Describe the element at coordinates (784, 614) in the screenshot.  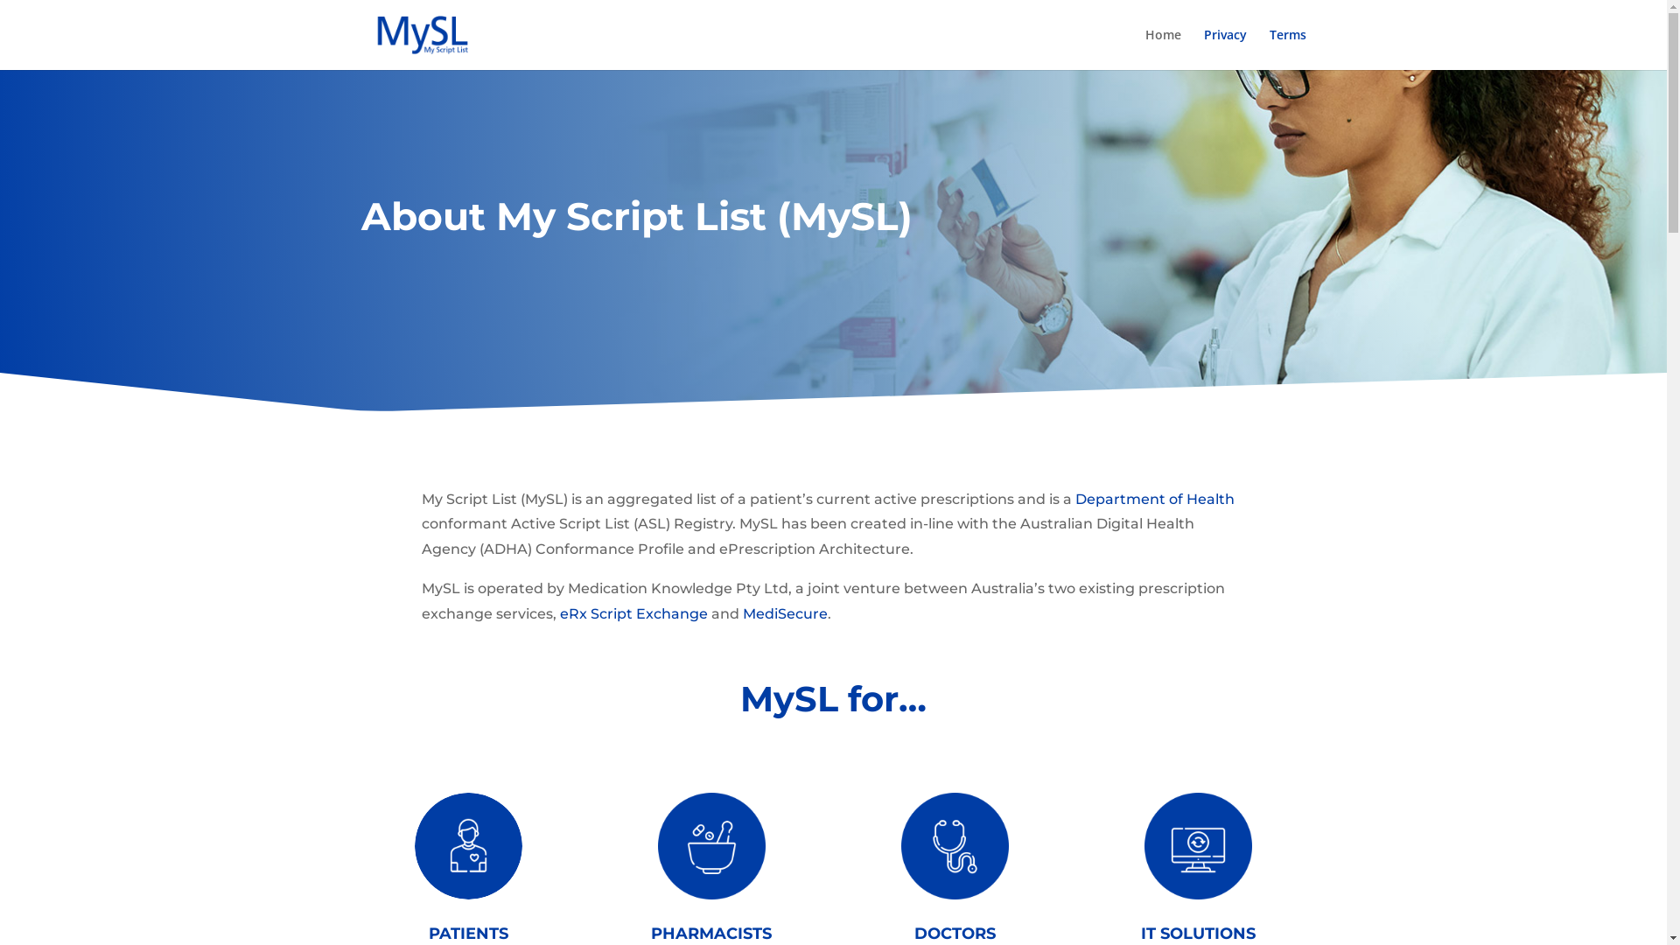
I see `MediSecure` at that location.